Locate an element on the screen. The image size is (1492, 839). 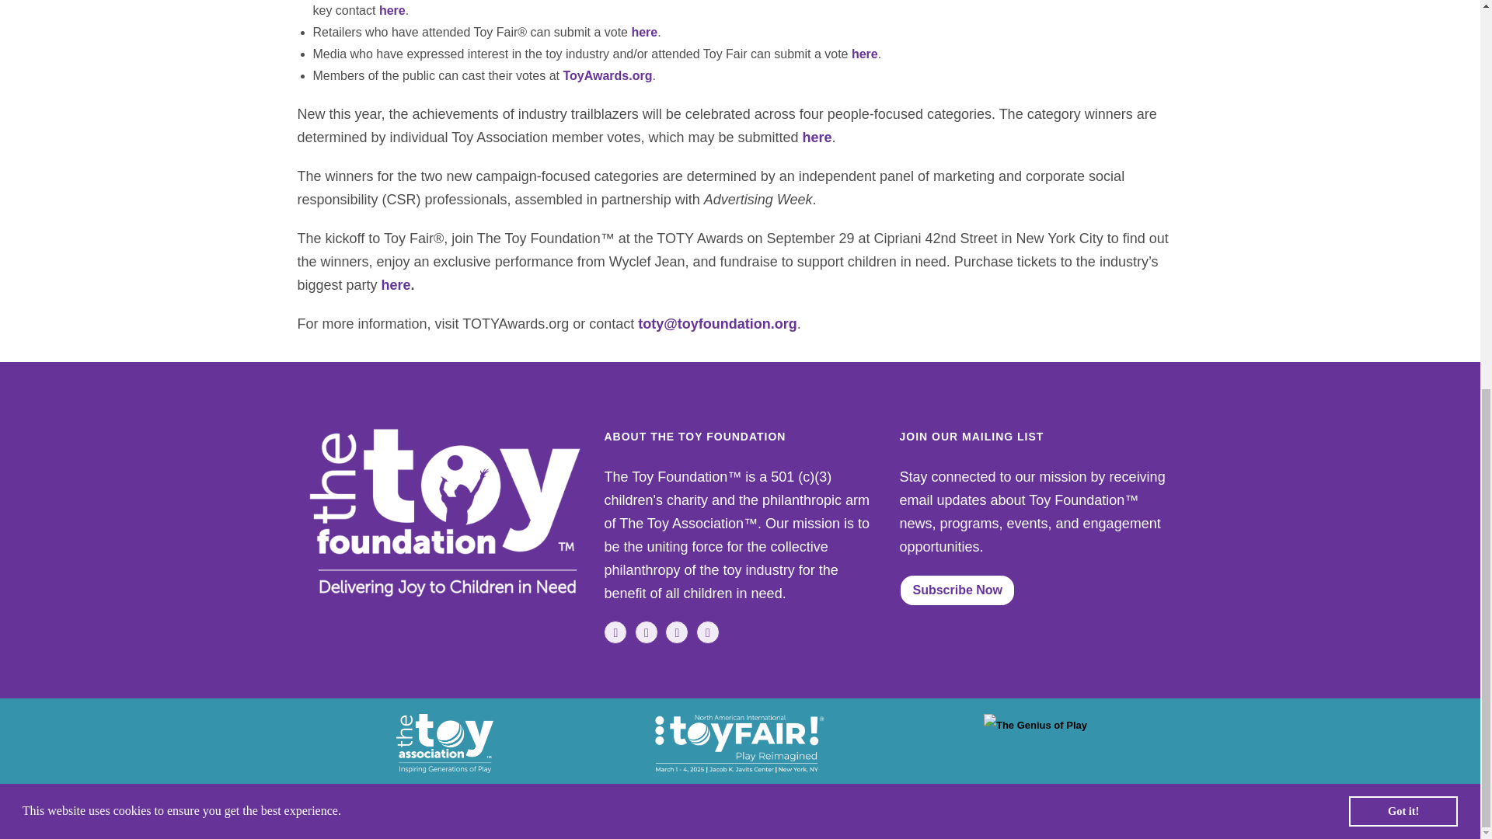
here is located at coordinates (865, 53).